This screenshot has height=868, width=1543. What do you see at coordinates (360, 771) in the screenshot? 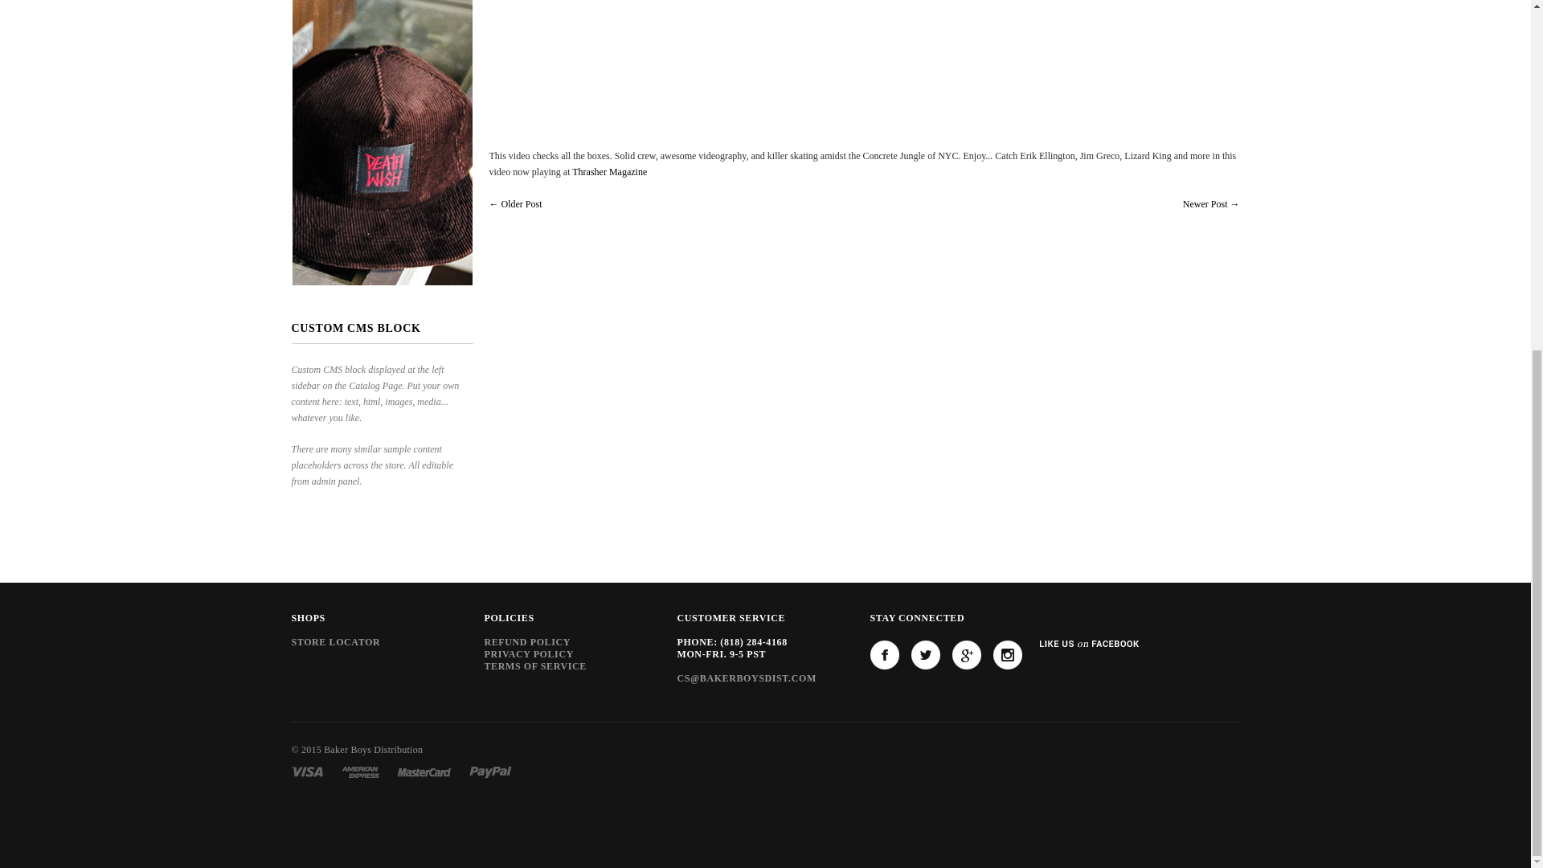
I see `American express` at bounding box center [360, 771].